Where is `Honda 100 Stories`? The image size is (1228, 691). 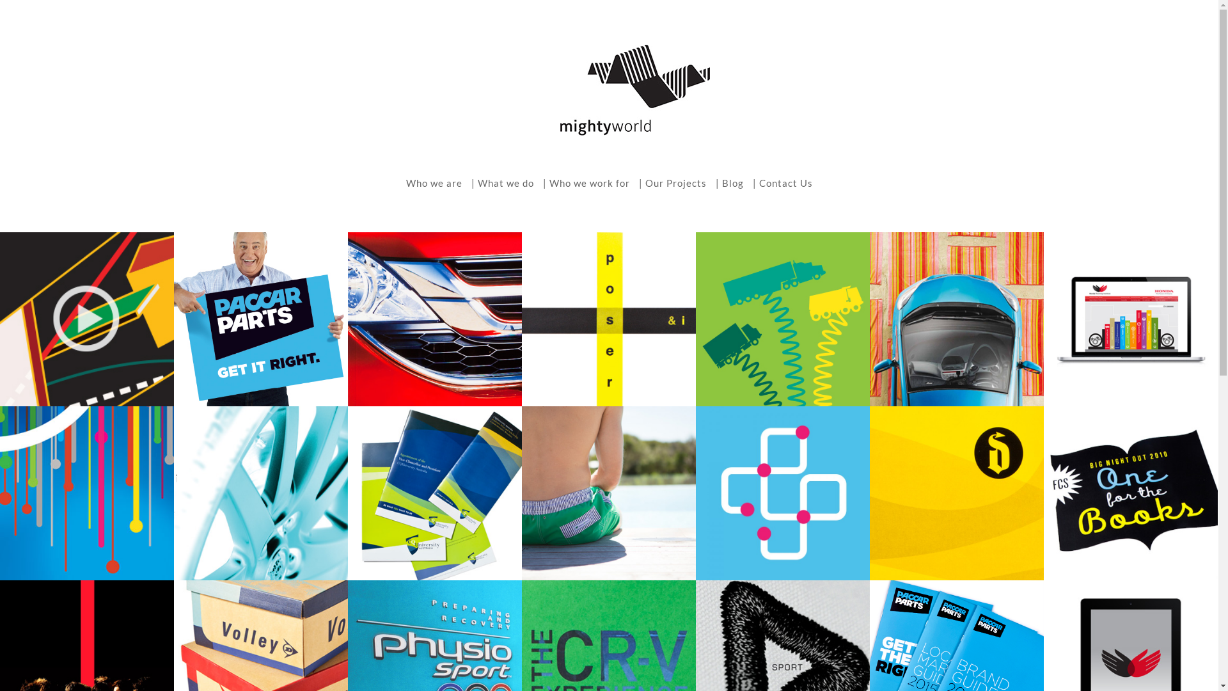 Honda 100 Stories is located at coordinates (87, 493).